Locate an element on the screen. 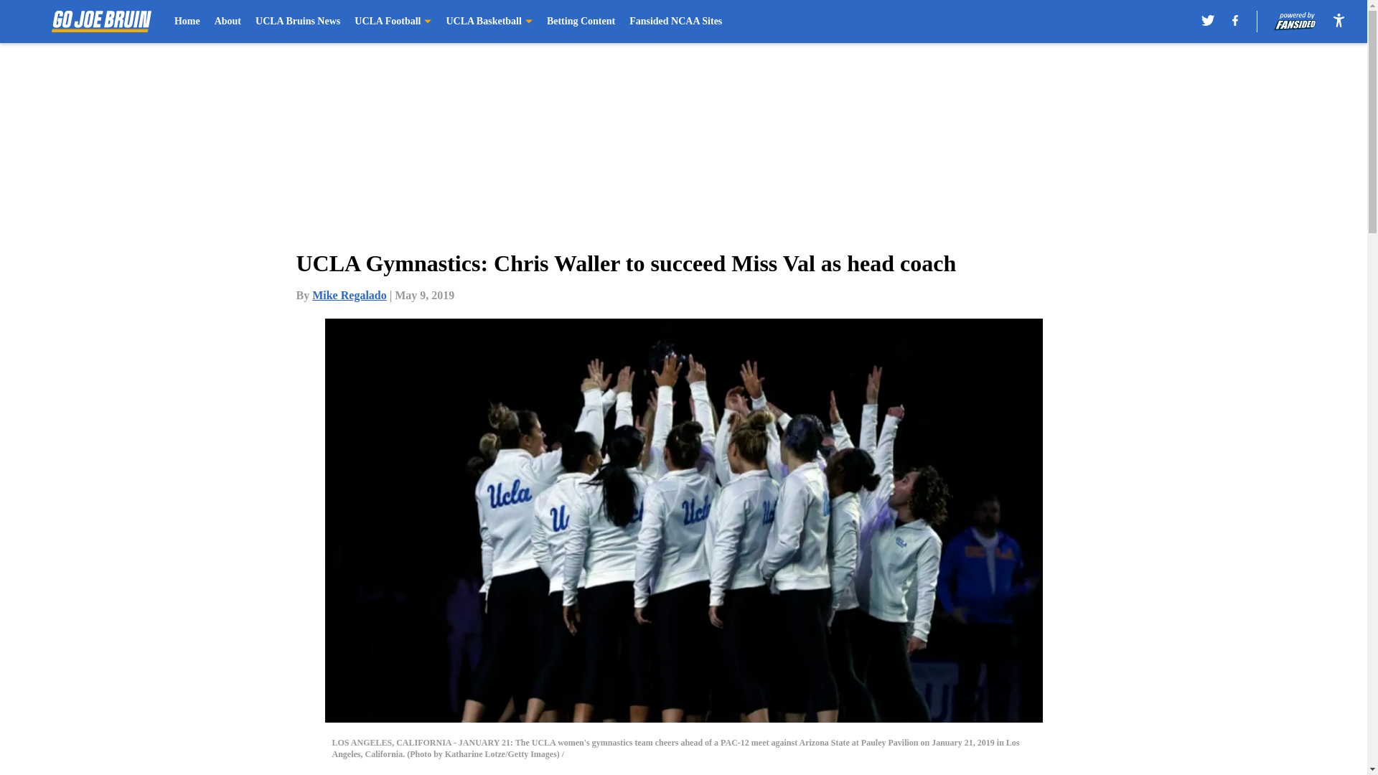 Image resolution: width=1378 pixels, height=775 pixels. Mike Regalado is located at coordinates (350, 295).